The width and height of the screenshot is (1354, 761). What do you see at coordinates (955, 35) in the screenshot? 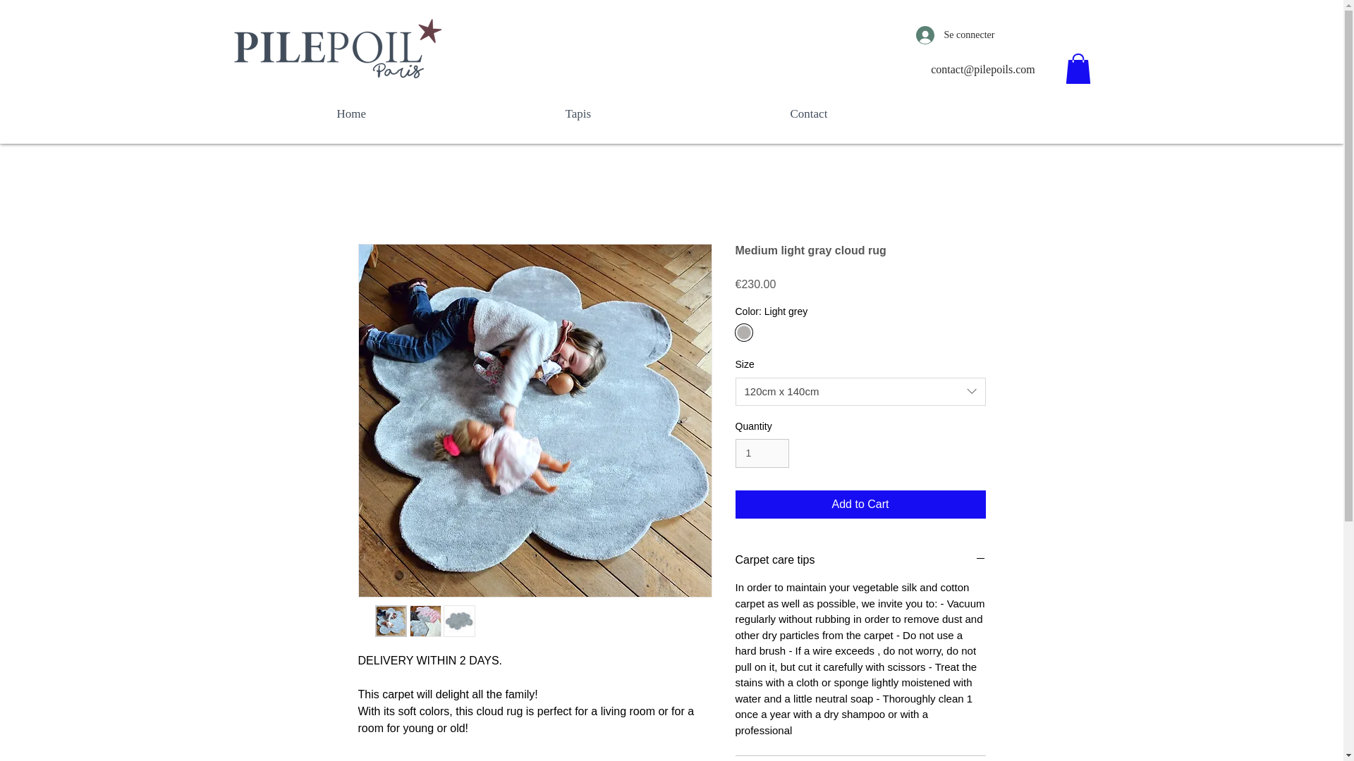
I see `Se connecter` at bounding box center [955, 35].